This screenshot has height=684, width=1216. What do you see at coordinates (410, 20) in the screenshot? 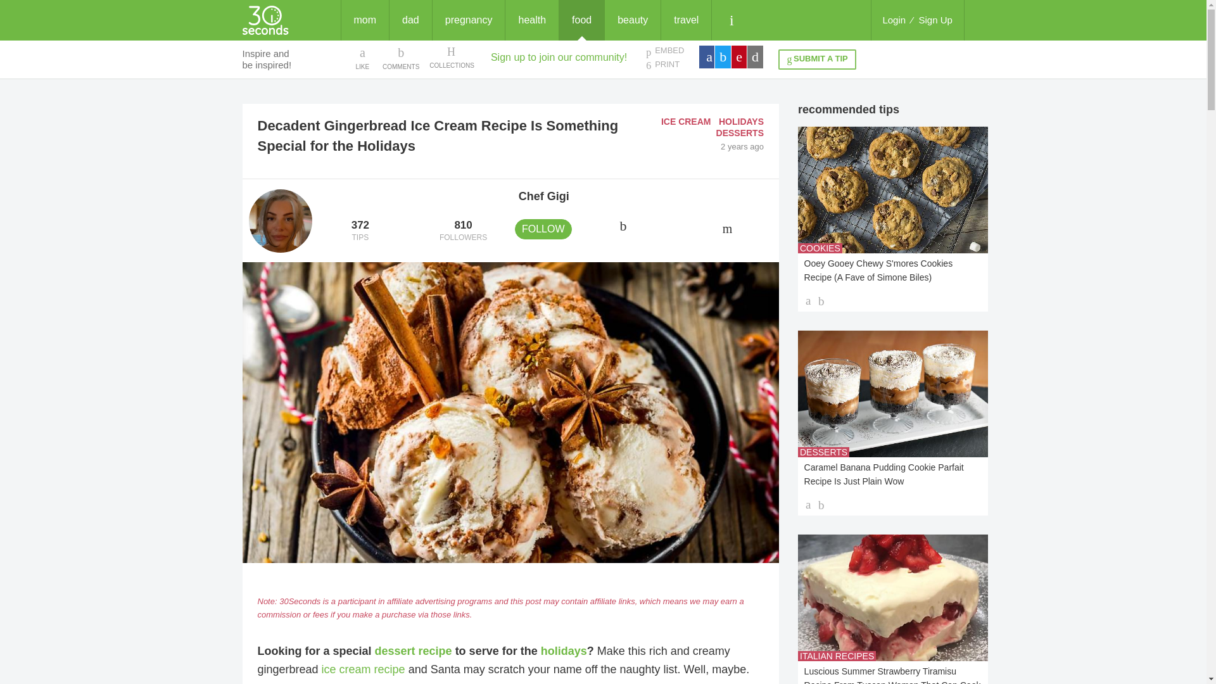
I see `dad` at bounding box center [410, 20].